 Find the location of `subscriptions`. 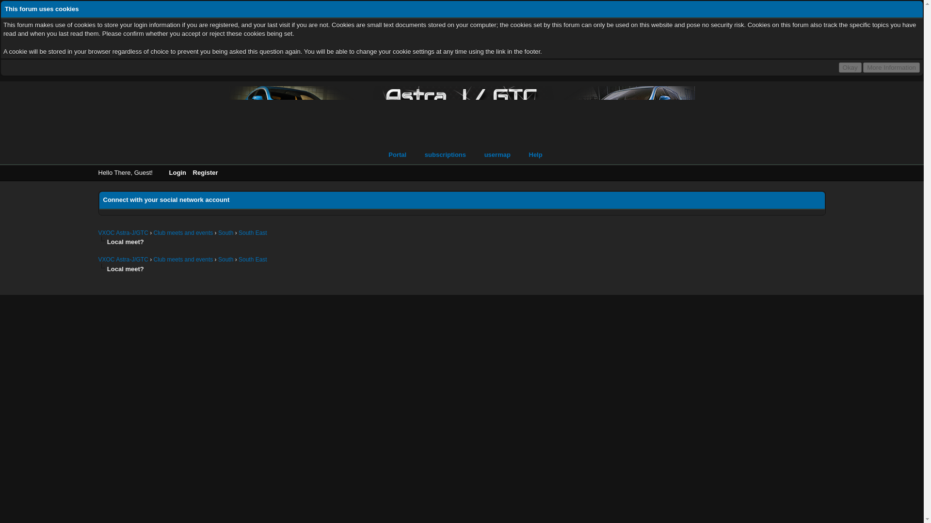

subscriptions is located at coordinates (440, 155).